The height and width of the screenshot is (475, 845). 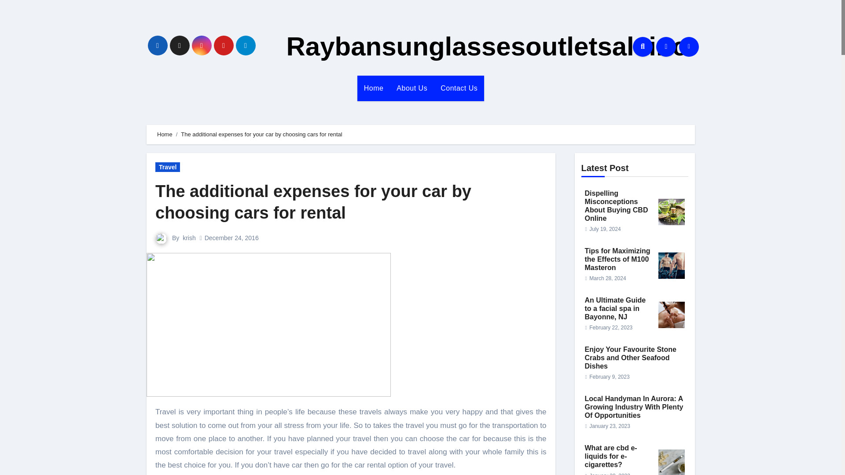 What do you see at coordinates (459, 88) in the screenshot?
I see `Contact Us` at bounding box center [459, 88].